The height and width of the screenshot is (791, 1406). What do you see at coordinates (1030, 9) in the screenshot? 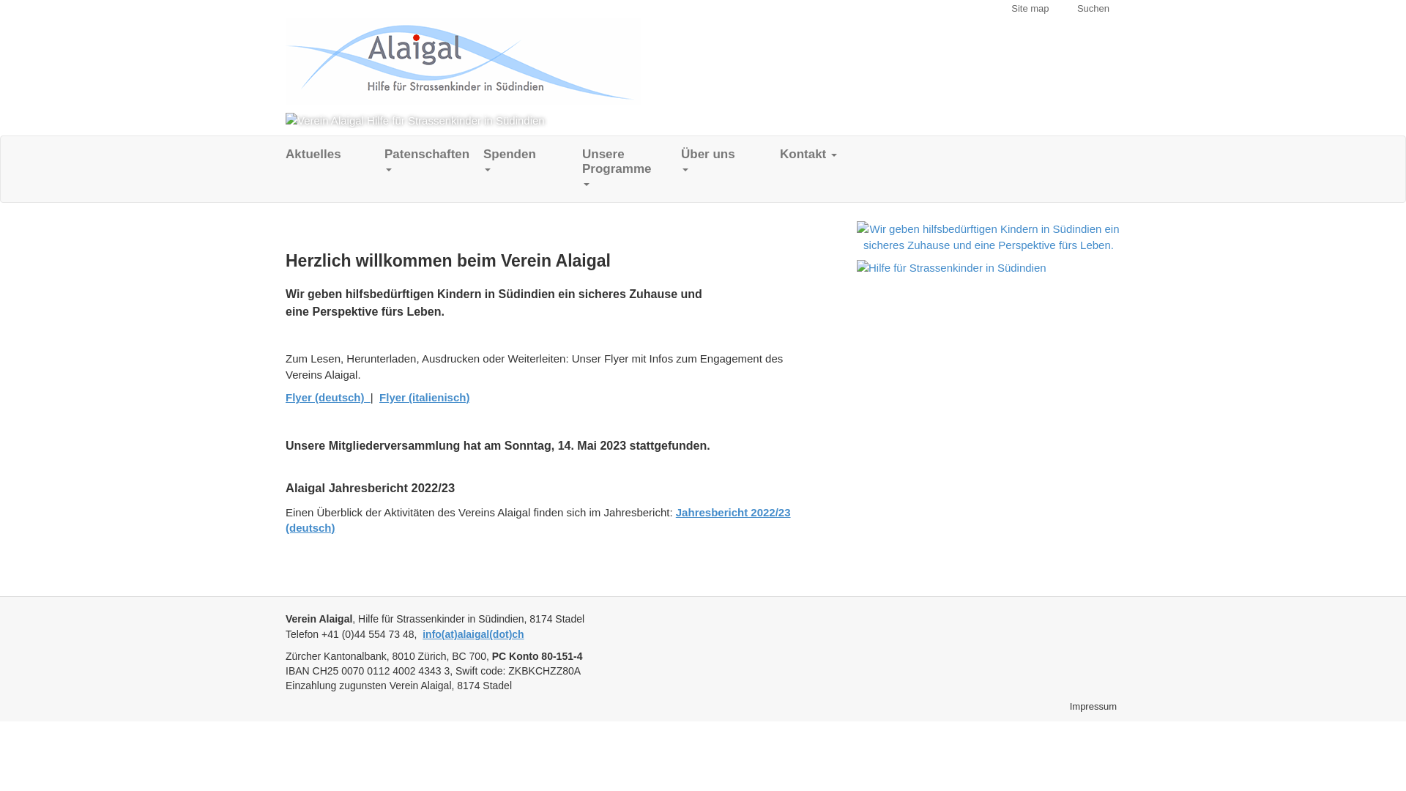
I see `Site map` at bounding box center [1030, 9].